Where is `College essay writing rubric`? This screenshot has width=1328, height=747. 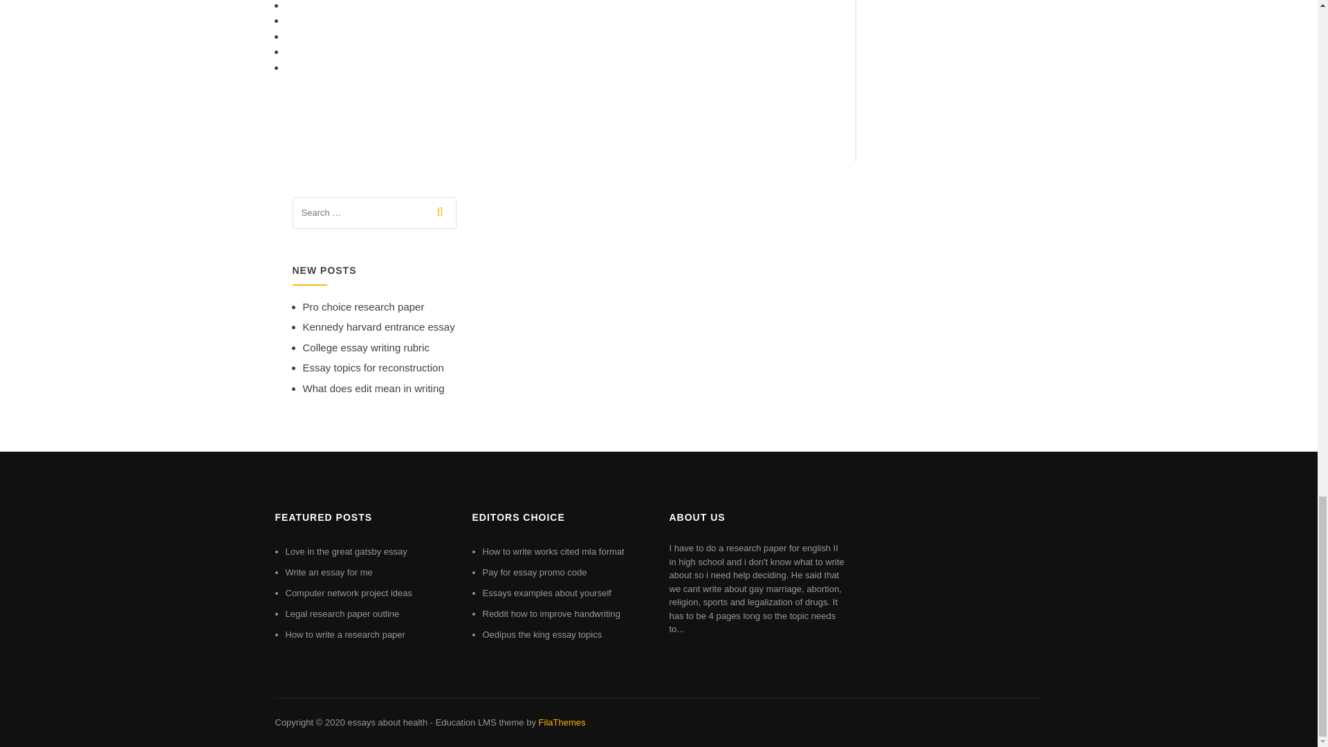
College essay writing rubric is located at coordinates (365, 347).